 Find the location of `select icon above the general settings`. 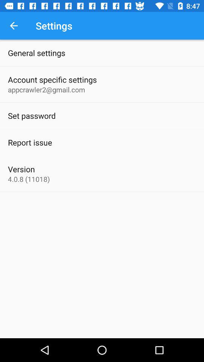

select icon above the general settings is located at coordinates (14, 26).